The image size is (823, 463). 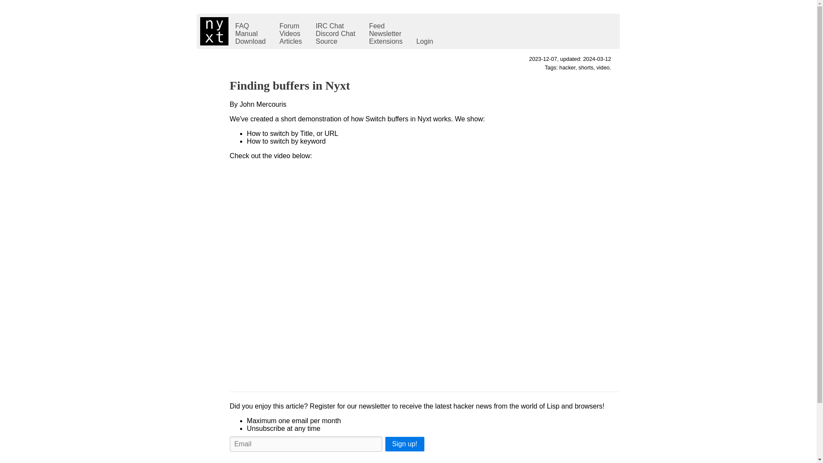 What do you see at coordinates (291, 41) in the screenshot?
I see `Articles` at bounding box center [291, 41].